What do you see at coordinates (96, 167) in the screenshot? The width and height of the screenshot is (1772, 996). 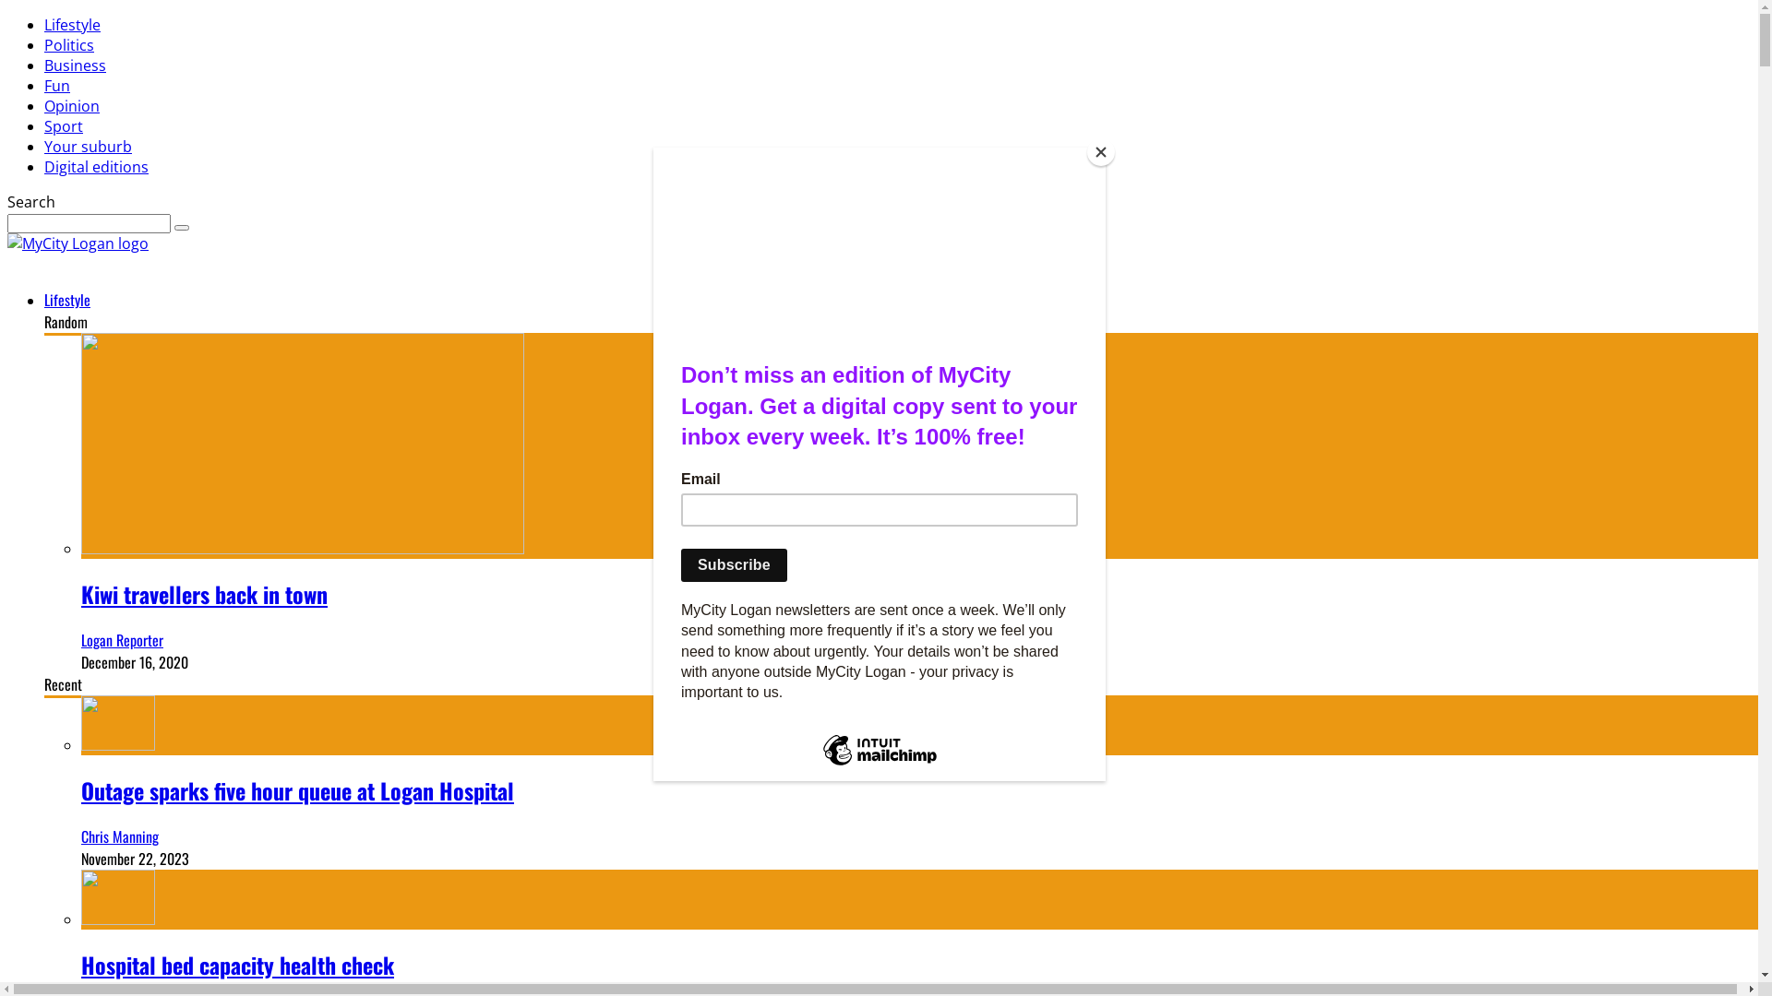 I see `Digital editions` at bounding box center [96, 167].